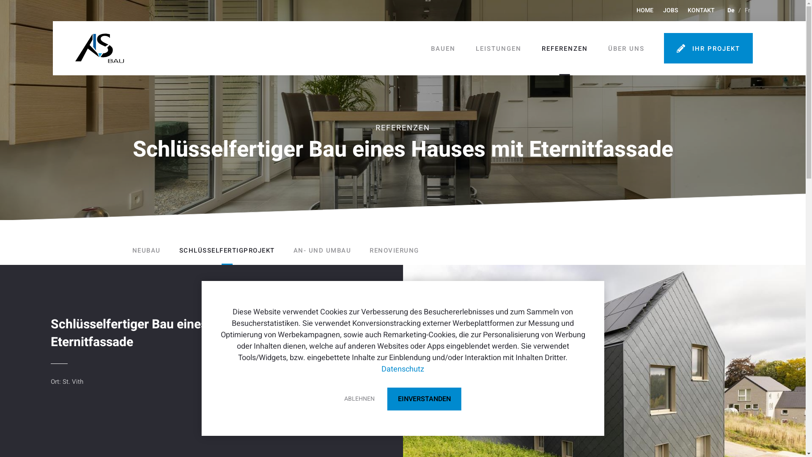  What do you see at coordinates (671, 11) in the screenshot?
I see `JOBS` at bounding box center [671, 11].